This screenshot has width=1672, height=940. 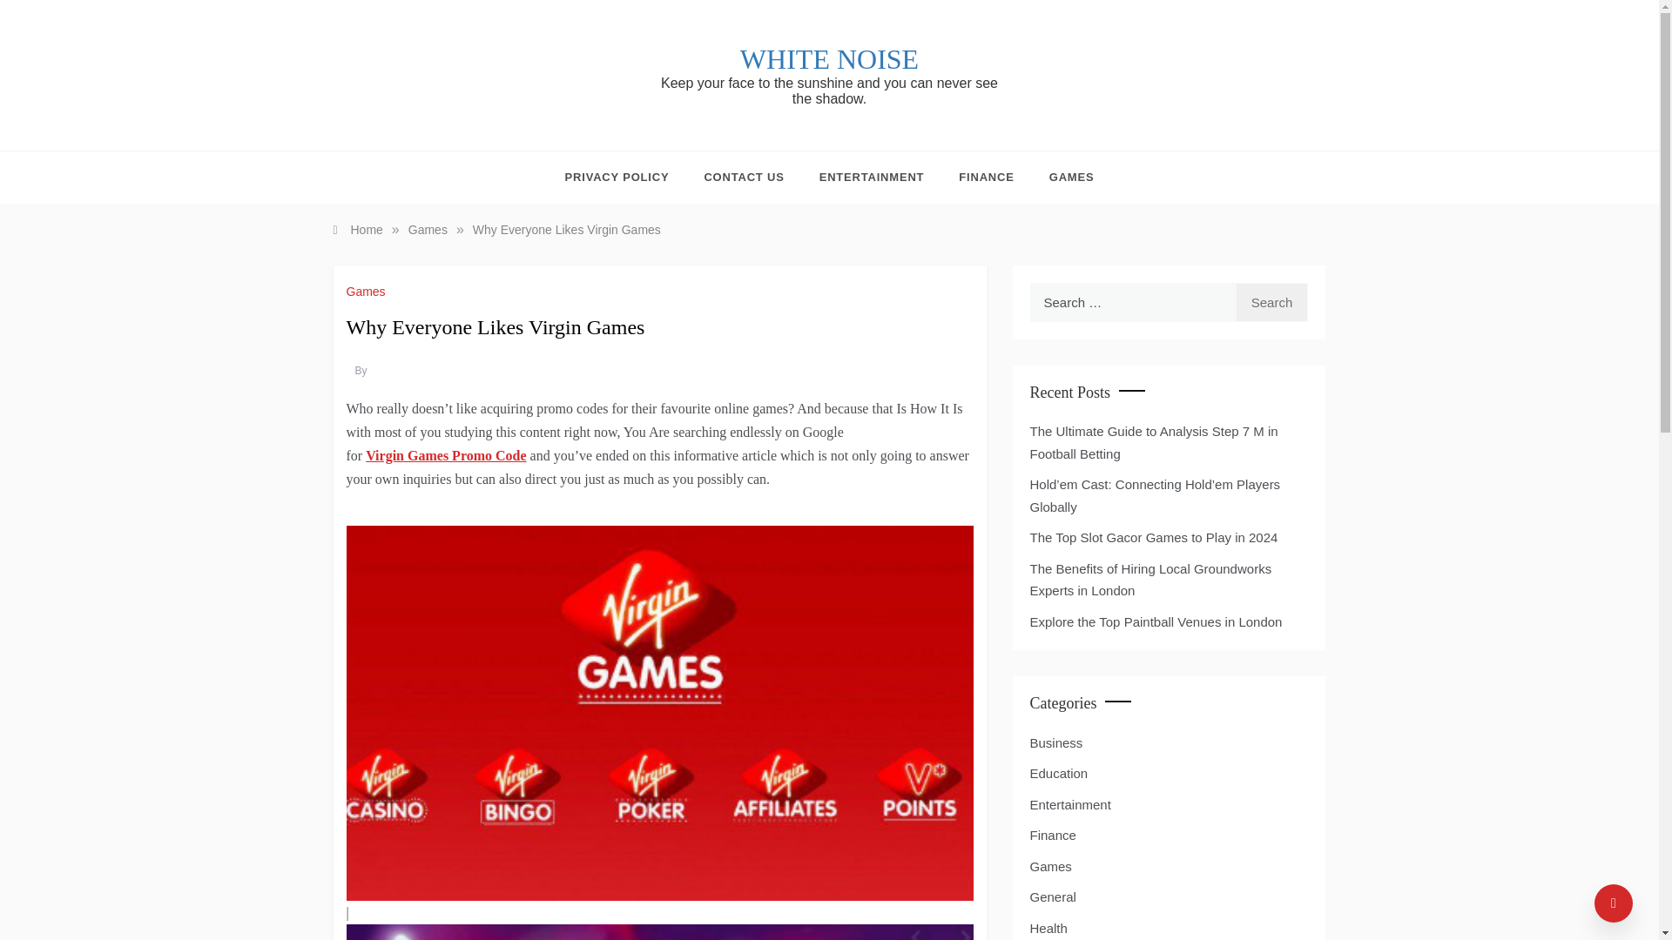 I want to click on GAMES, so click(x=1062, y=178).